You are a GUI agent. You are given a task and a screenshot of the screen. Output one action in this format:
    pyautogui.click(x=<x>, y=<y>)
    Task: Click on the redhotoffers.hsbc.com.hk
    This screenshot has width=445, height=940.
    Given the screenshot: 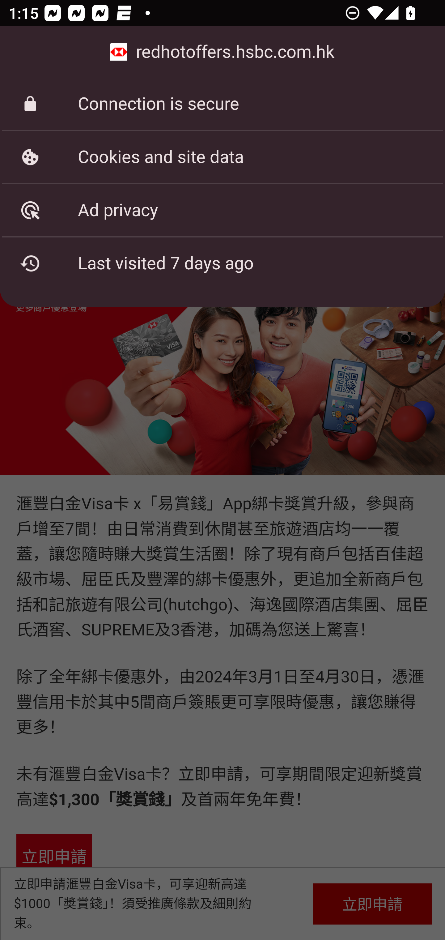 What is the action you would take?
    pyautogui.click(x=222, y=52)
    